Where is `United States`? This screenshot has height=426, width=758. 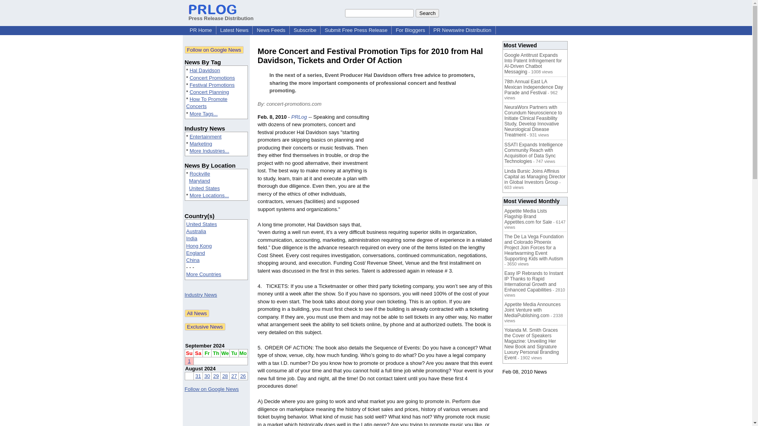
United States is located at coordinates (201, 224).